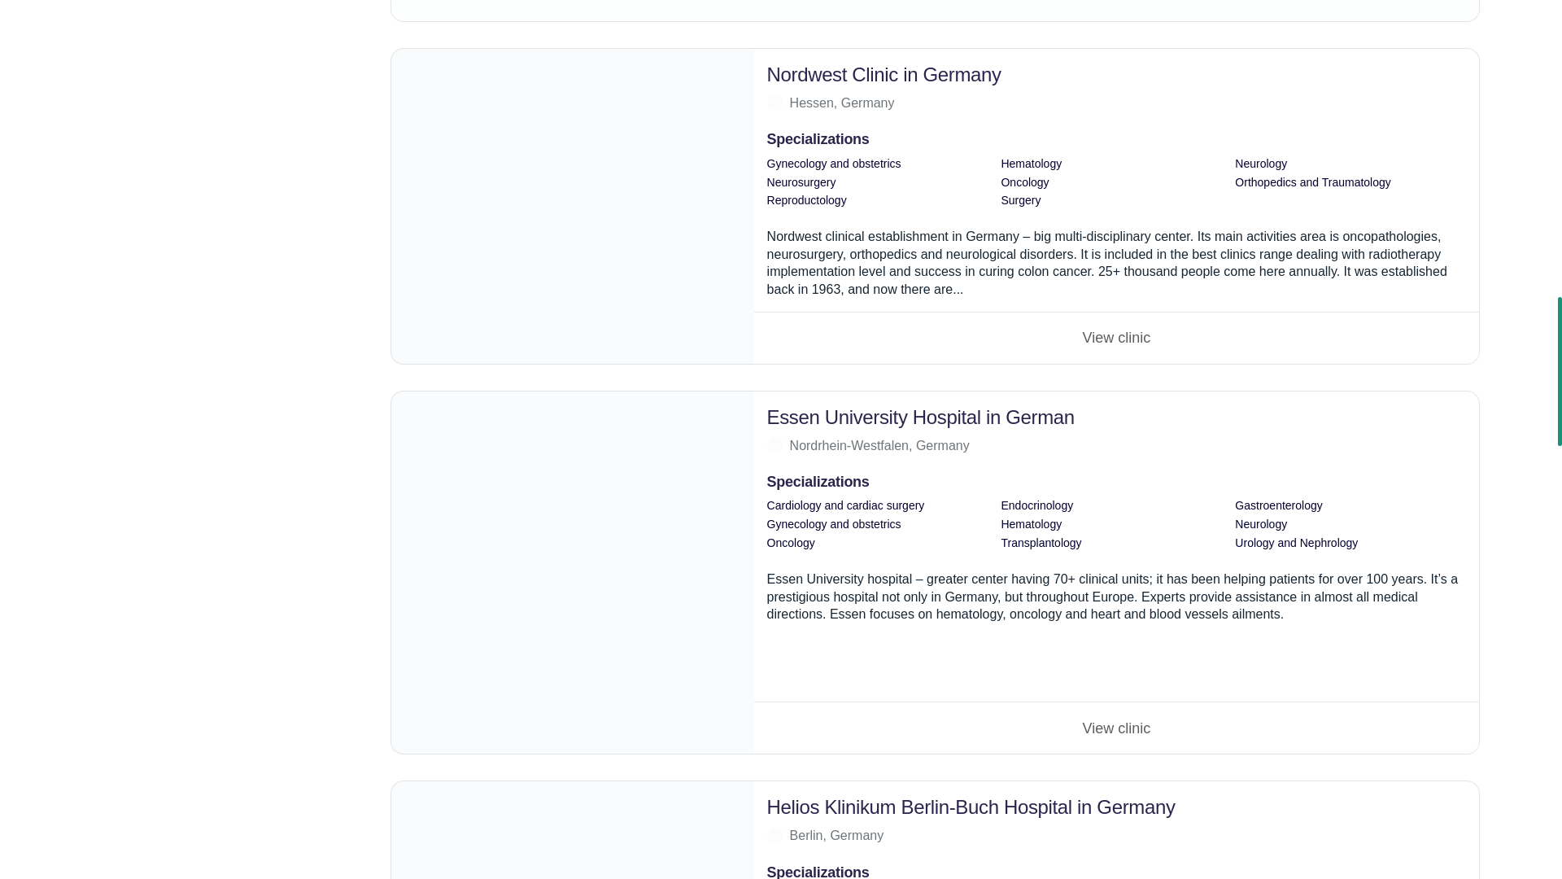 The width and height of the screenshot is (1562, 879). Describe the element at coordinates (1116, 727) in the screenshot. I see `Adenocarcinoma` at that location.